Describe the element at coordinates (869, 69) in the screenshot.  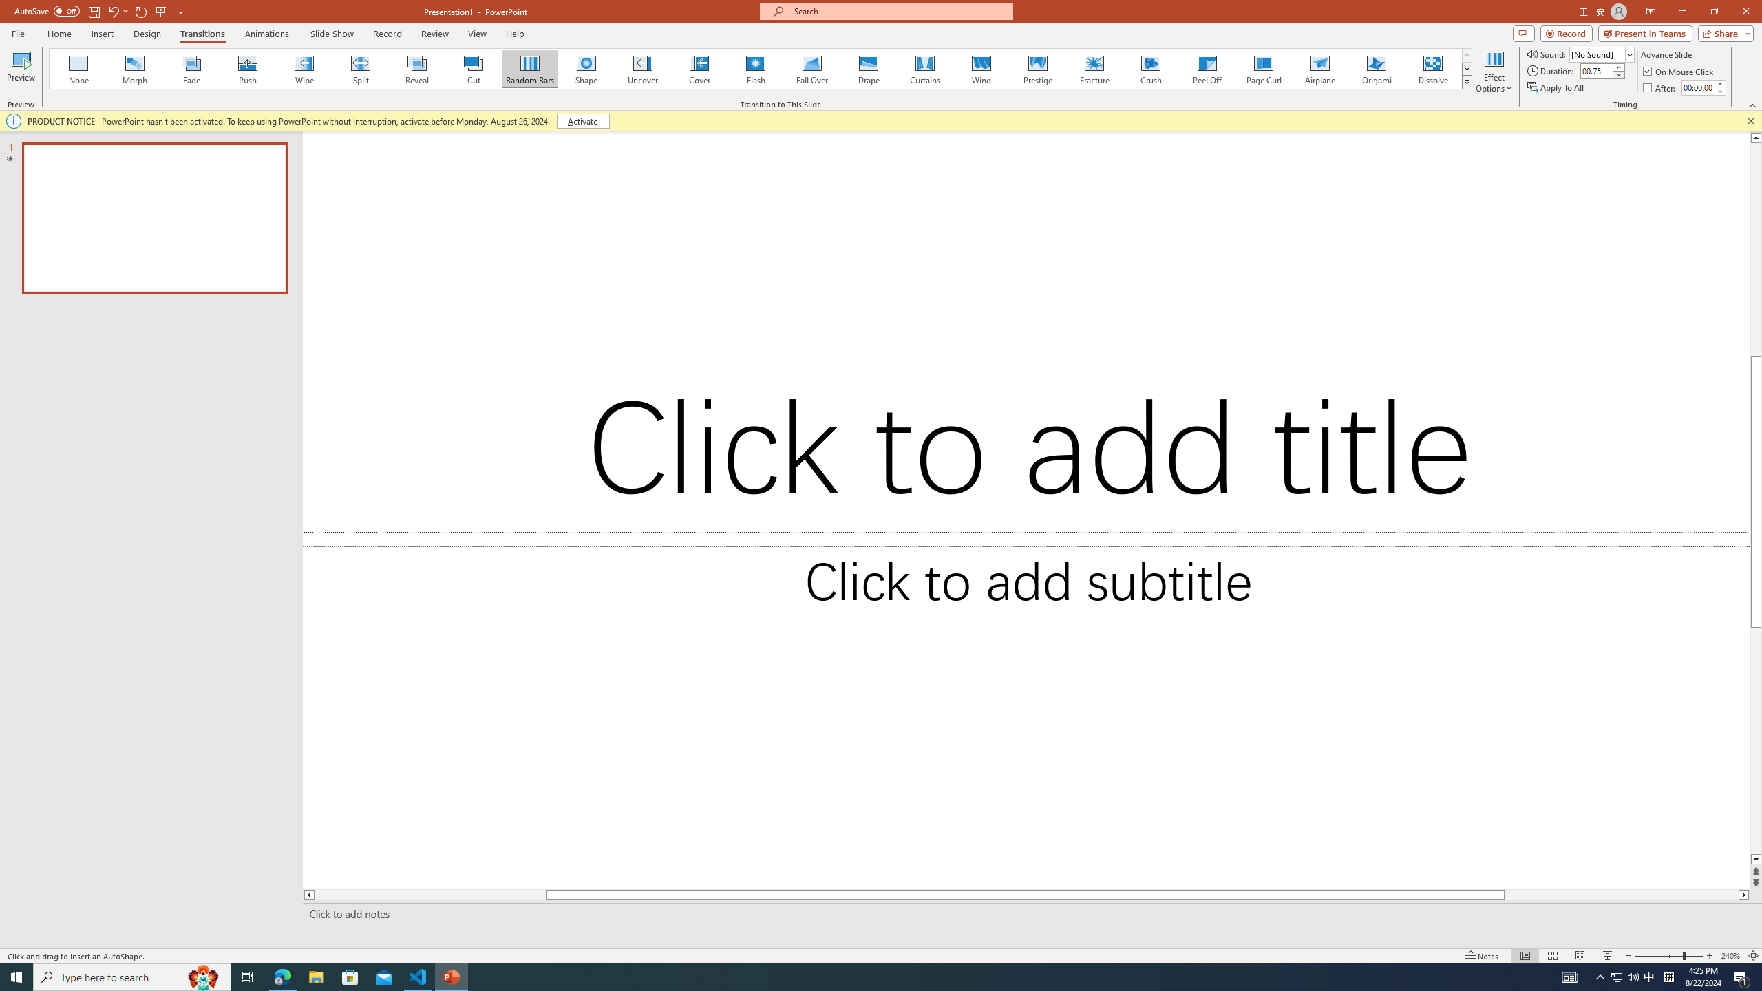
I see `Drape` at that location.